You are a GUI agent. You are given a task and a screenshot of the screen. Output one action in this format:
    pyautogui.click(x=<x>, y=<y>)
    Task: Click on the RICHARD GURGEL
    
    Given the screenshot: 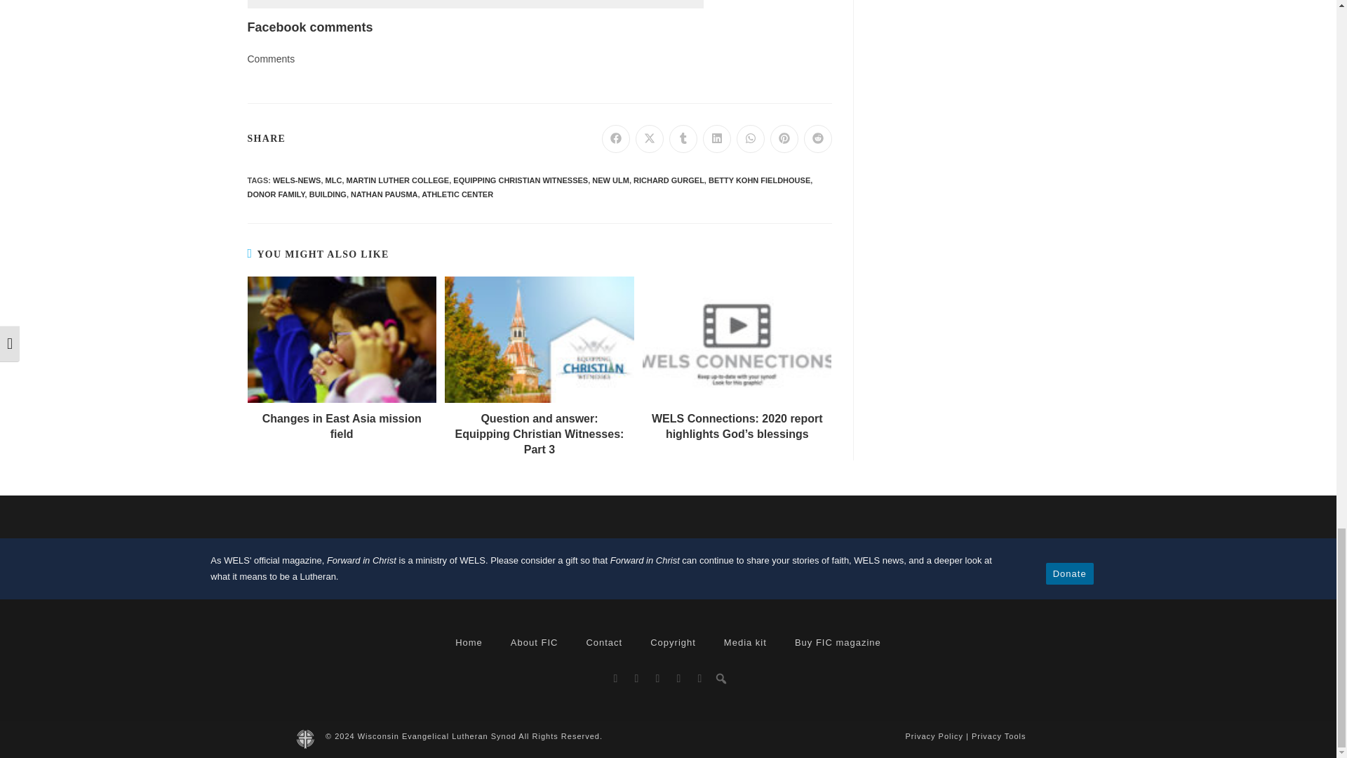 What is the action you would take?
    pyautogui.click(x=669, y=180)
    